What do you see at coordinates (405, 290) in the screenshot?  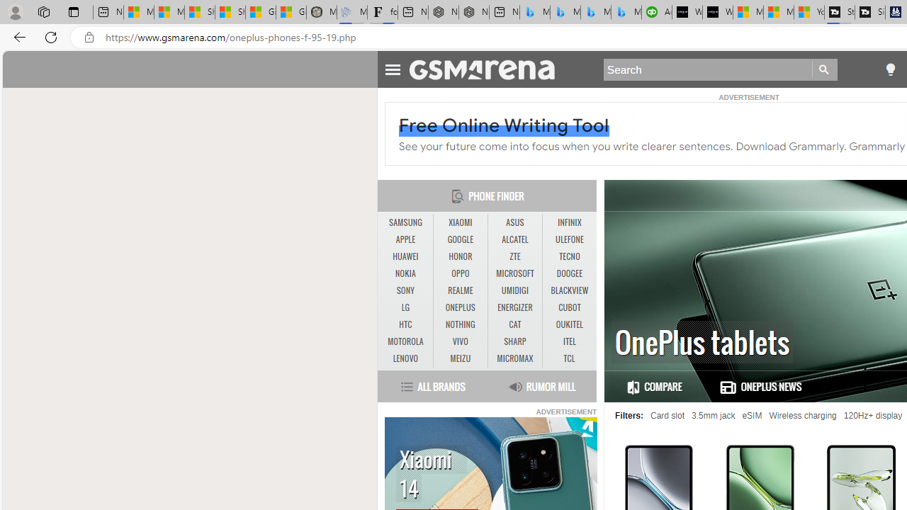 I see `SONY` at bounding box center [405, 290].